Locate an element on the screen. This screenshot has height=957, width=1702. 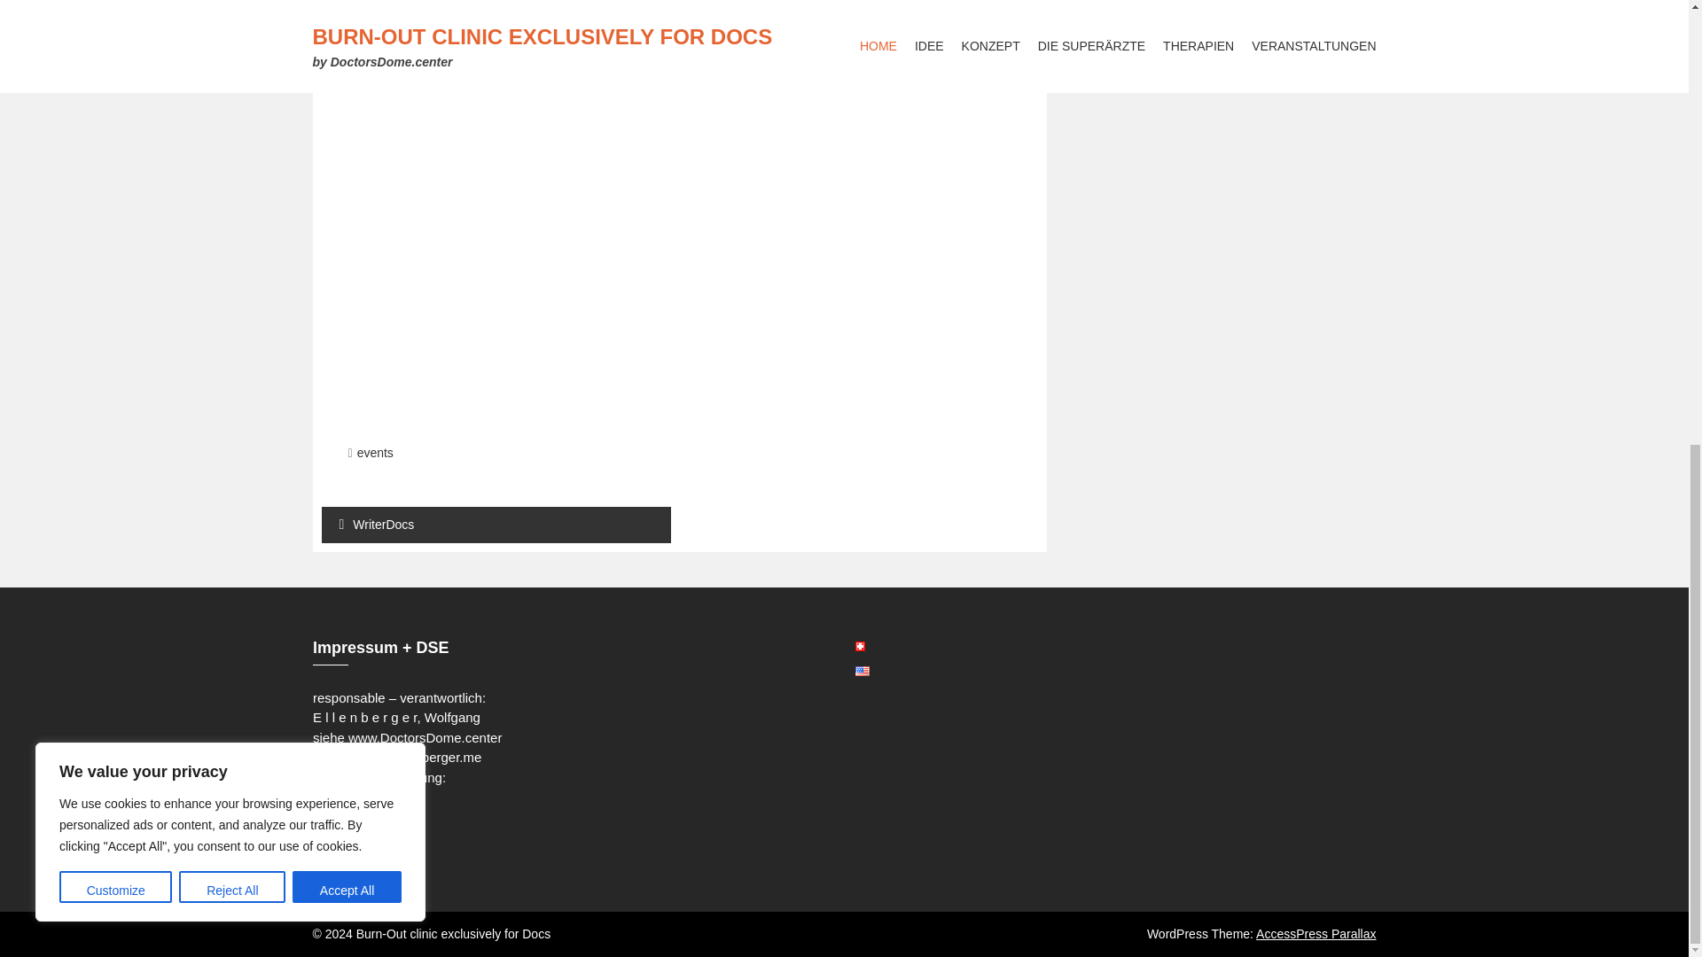
UID is located at coordinates (324, 835).